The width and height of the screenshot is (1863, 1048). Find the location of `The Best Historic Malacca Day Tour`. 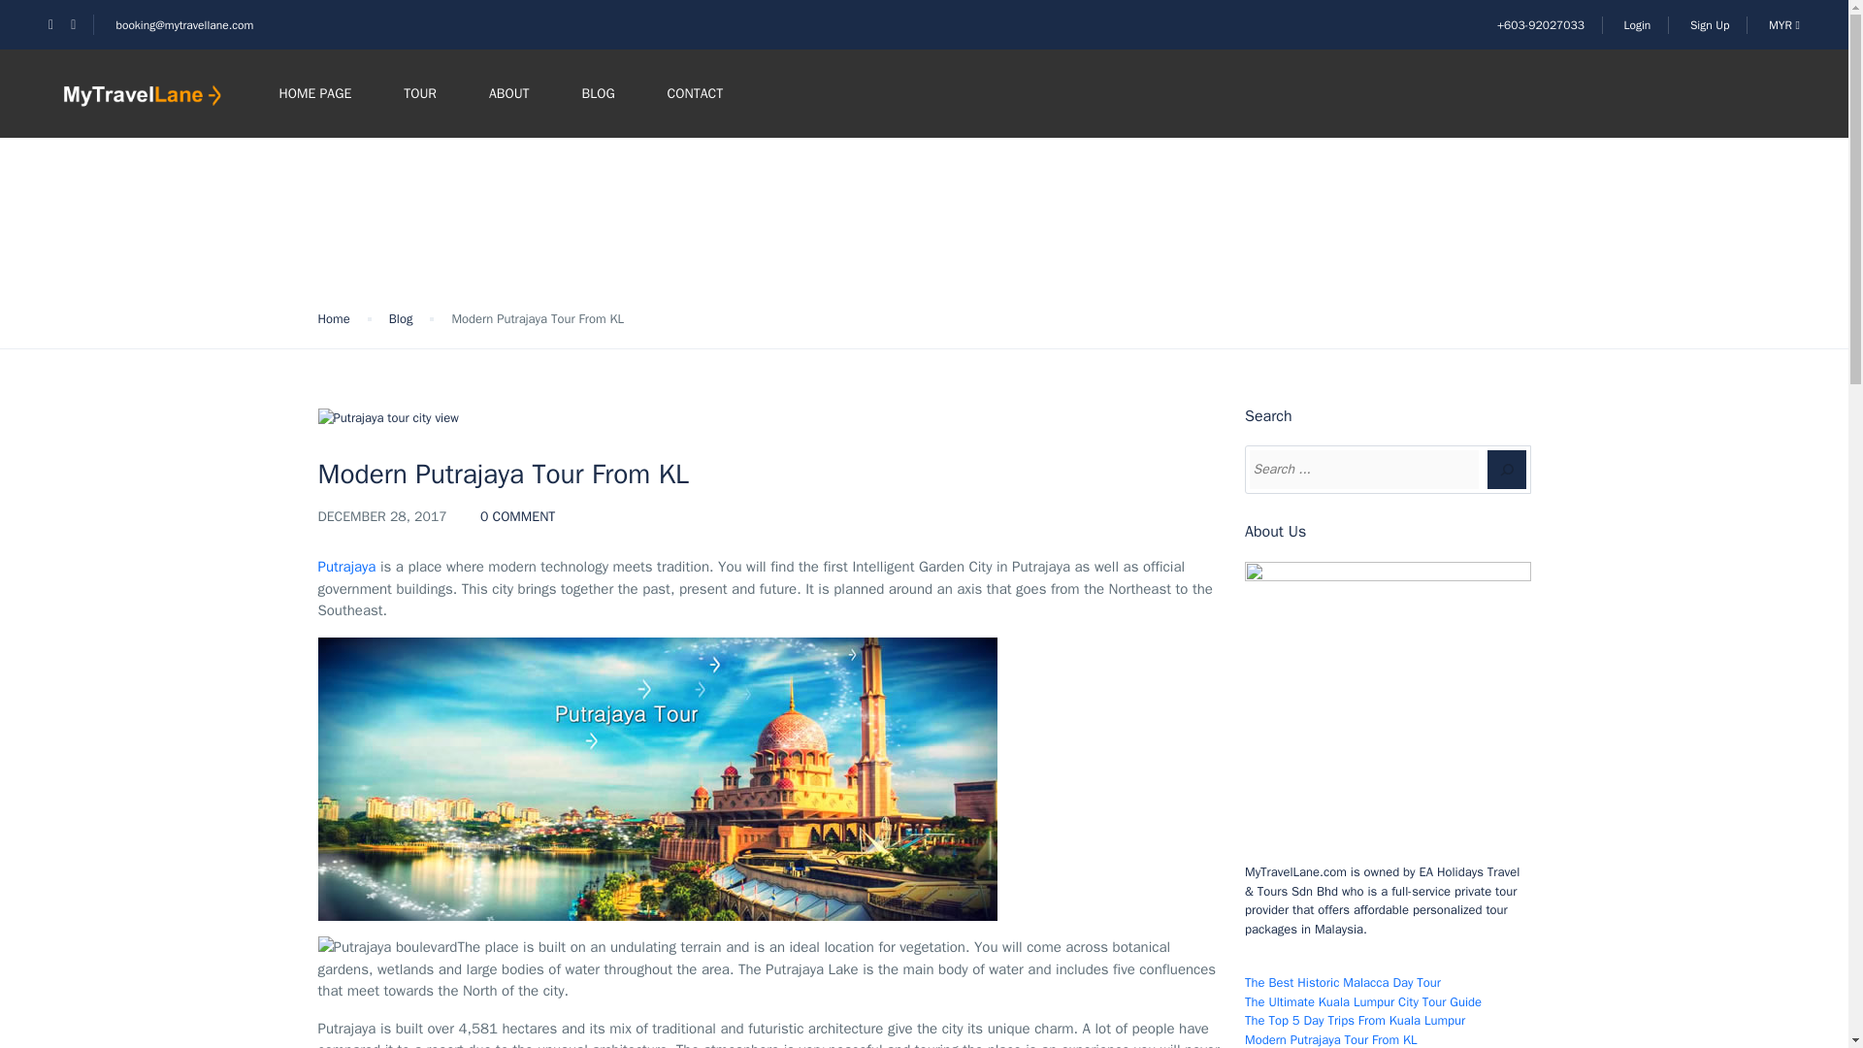

The Best Historic Malacca Day Tour is located at coordinates (1342, 982).